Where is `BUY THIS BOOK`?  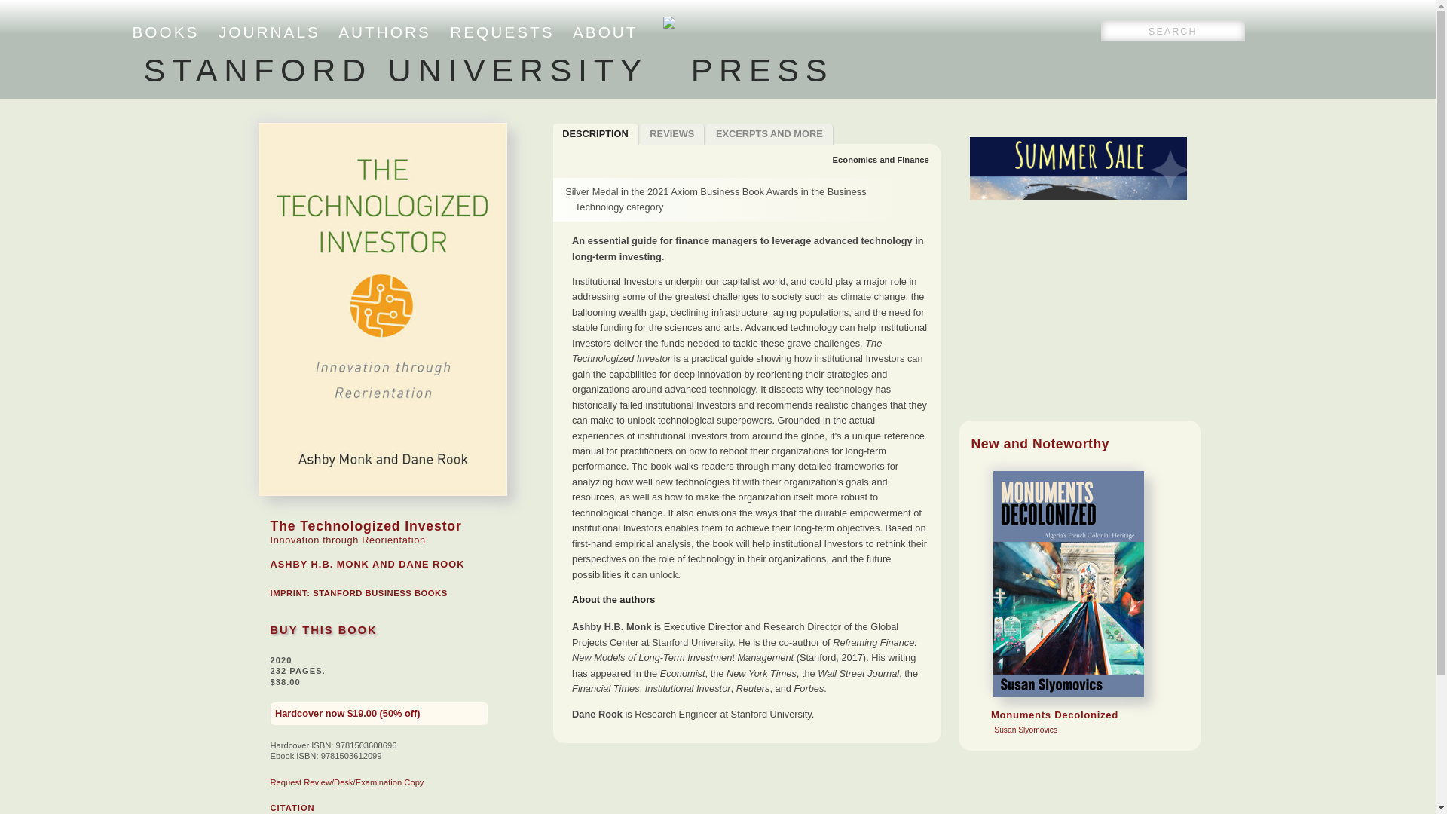 BUY THIS BOOK is located at coordinates (323, 630).